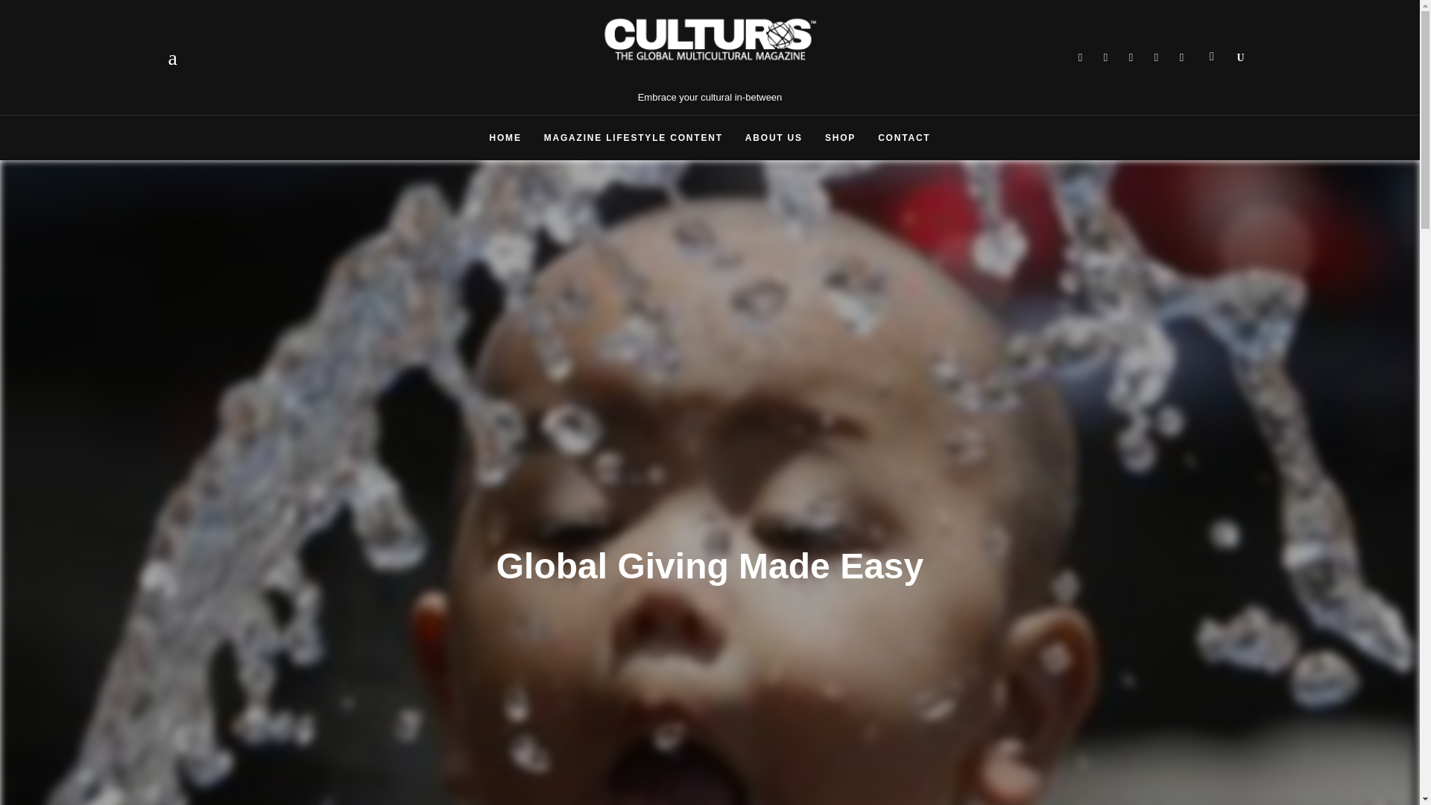  Describe the element at coordinates (633, 137) in the screenshot. I see `MAGAZINE LIFESTYLE CONTENT` at that location.